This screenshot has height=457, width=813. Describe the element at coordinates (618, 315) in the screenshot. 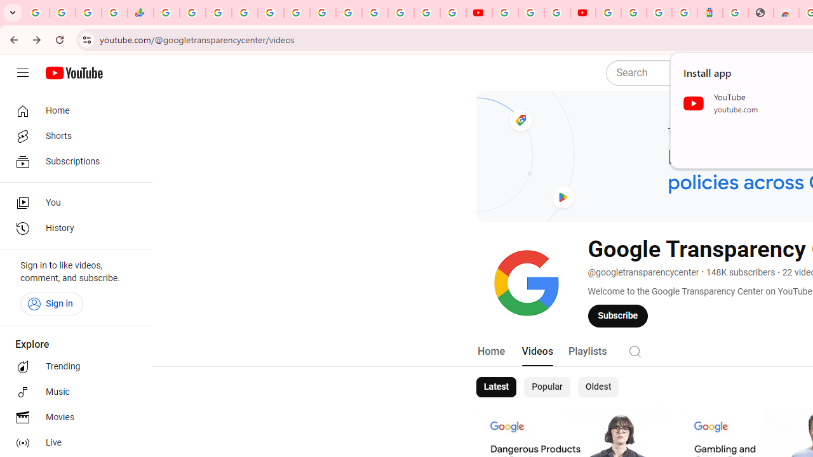

I see `Subscribe` at that location.